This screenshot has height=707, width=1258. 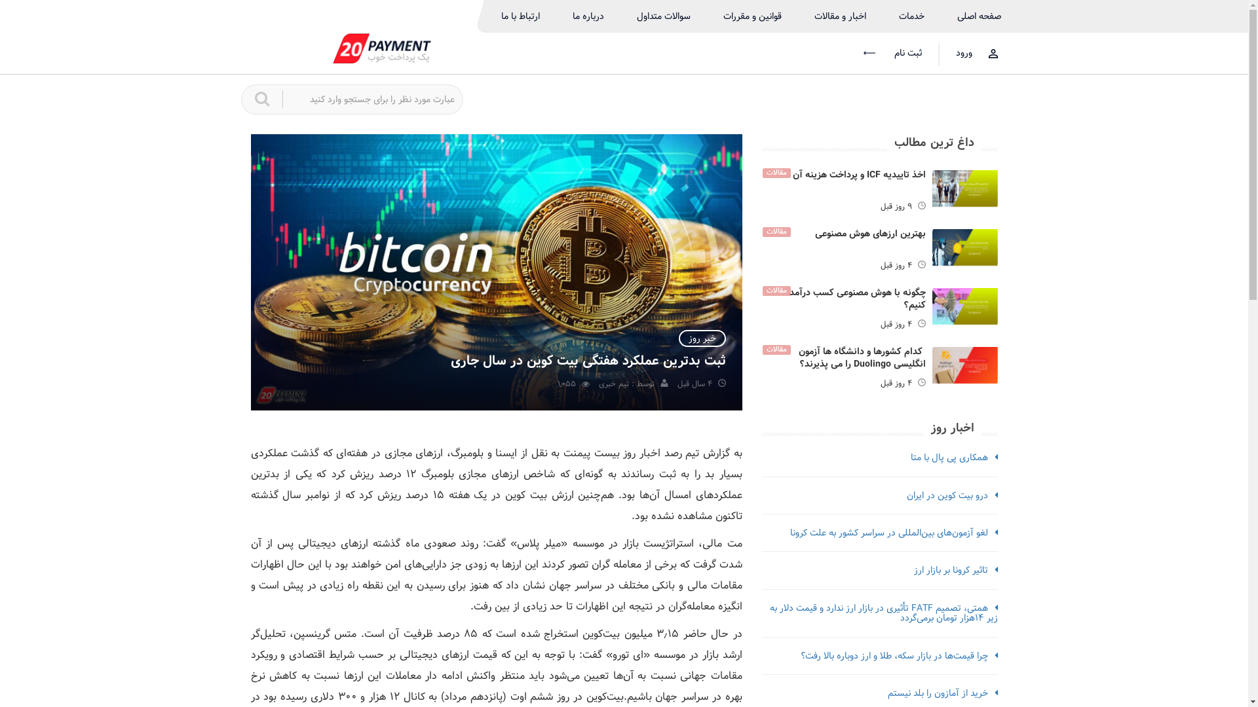 I want to click on 23:07 1402/08/26, so click(x=921, y=325).